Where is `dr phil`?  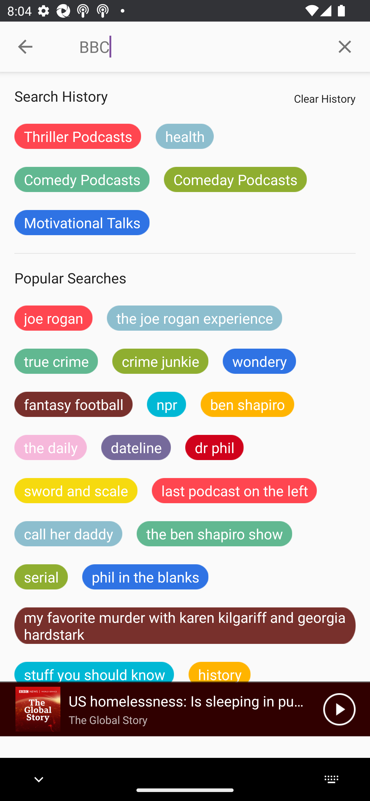
dr phil is located at coordinates (214, 447).